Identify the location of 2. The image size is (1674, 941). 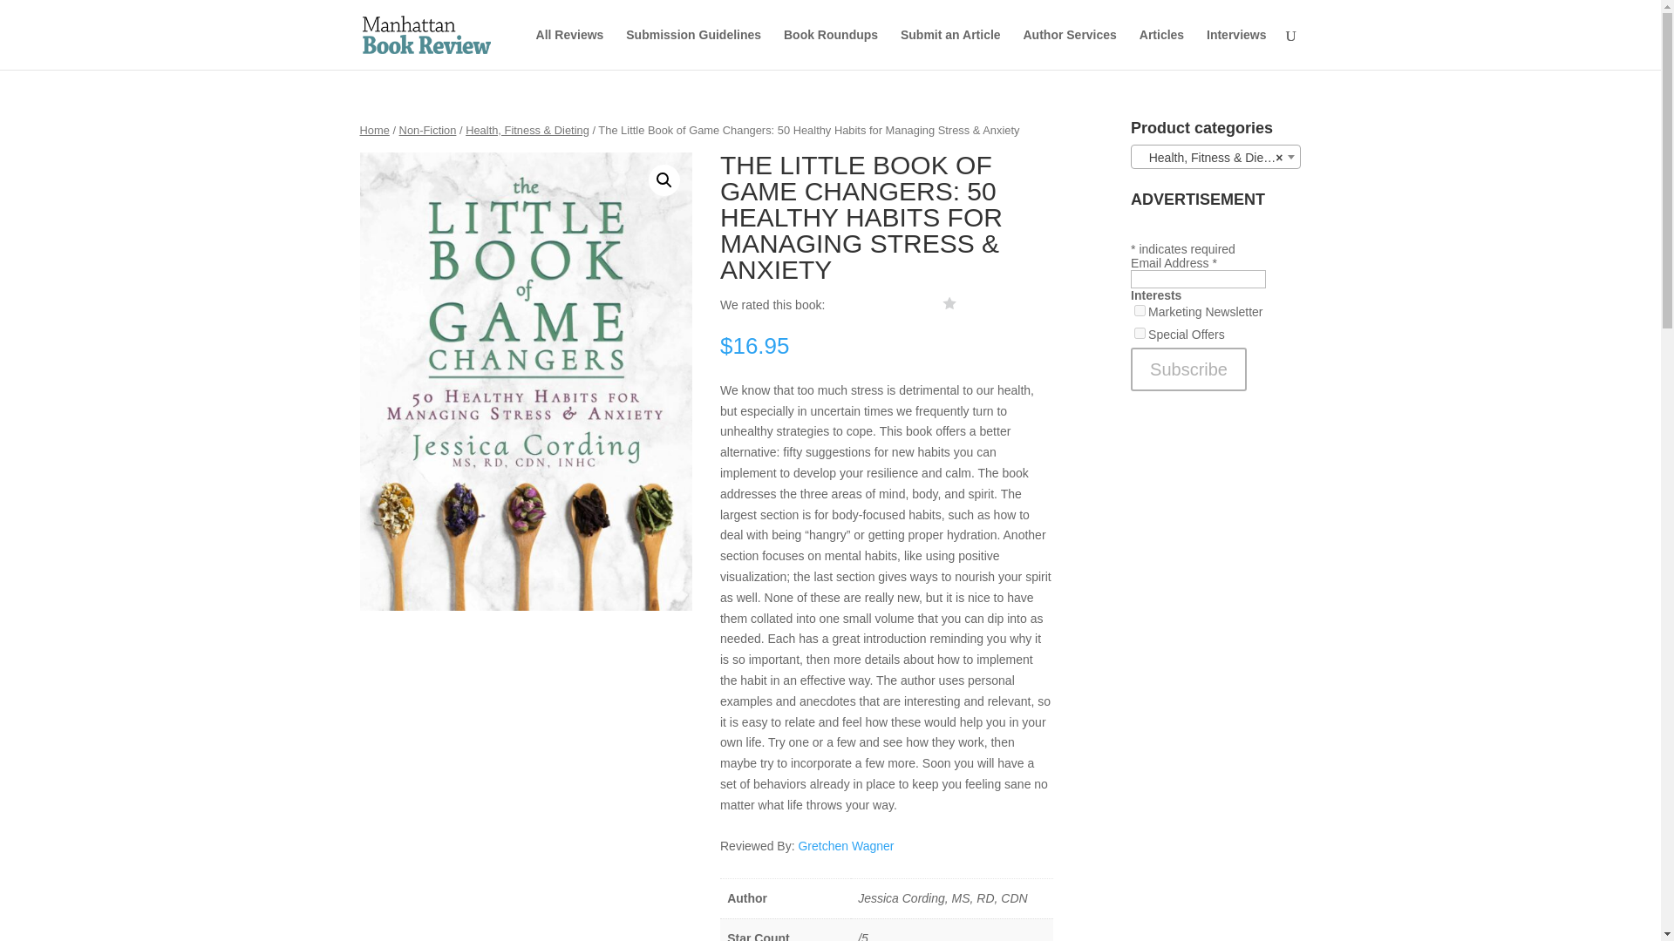
(1140, 333).